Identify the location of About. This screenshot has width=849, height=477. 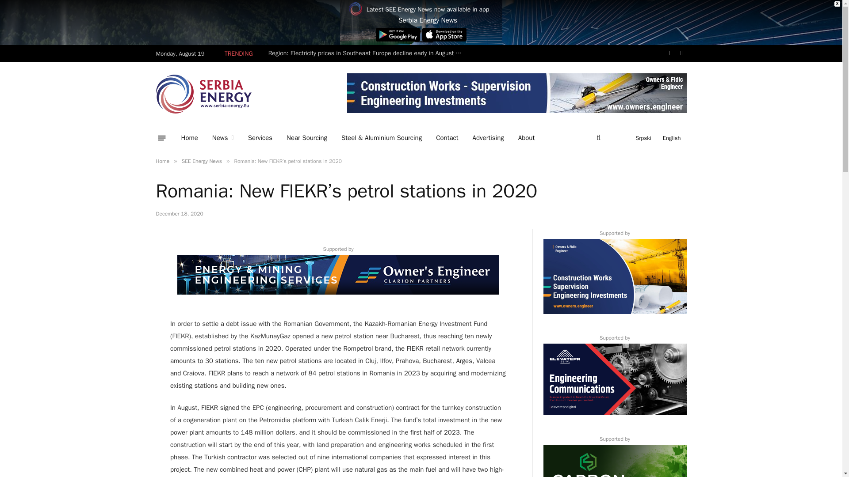
(526, 138).